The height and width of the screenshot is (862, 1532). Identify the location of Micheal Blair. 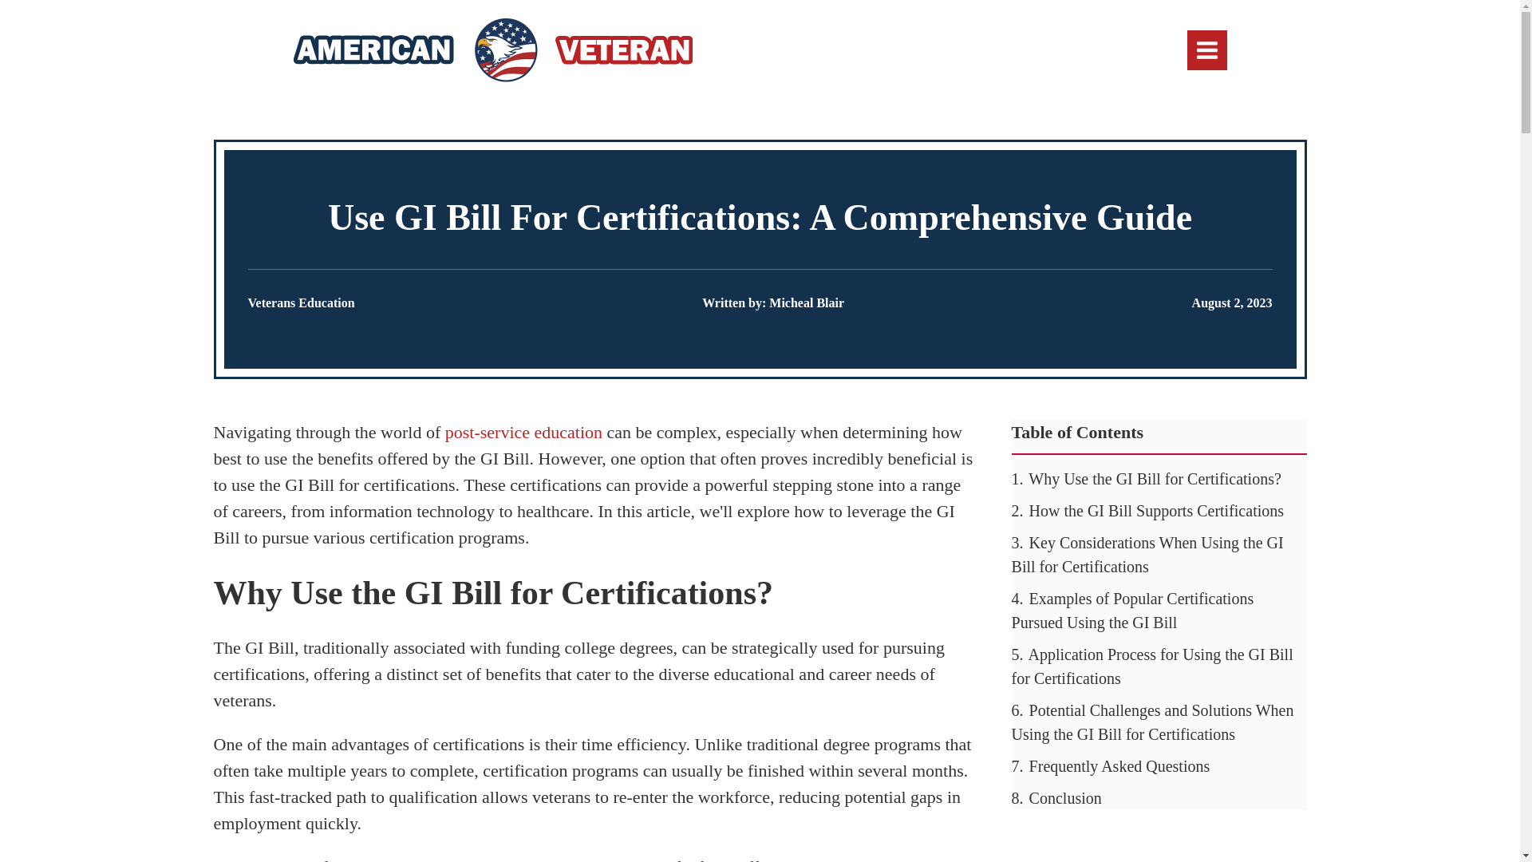
(806, 302).